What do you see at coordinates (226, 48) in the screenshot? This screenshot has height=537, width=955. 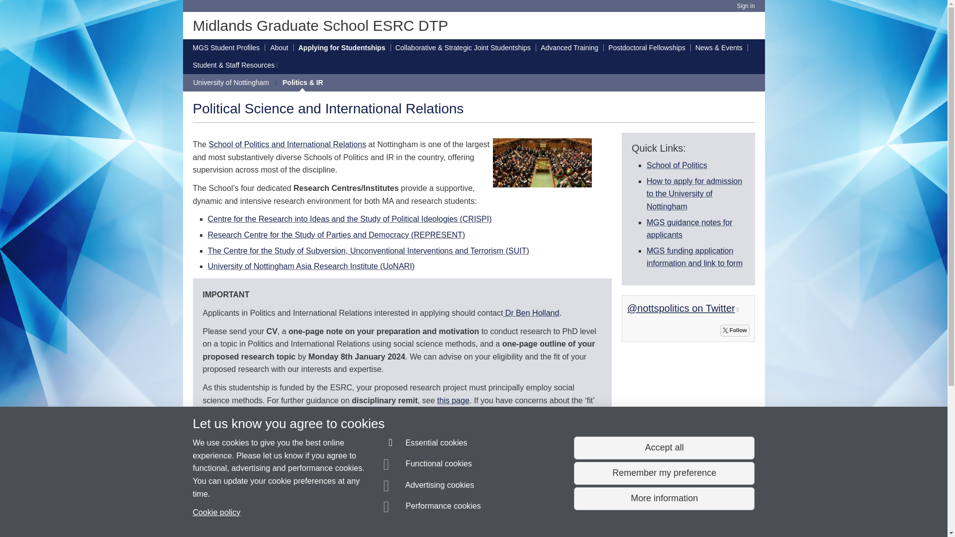 I see `MGS Student Profiles` at bounding box center [226, 48].